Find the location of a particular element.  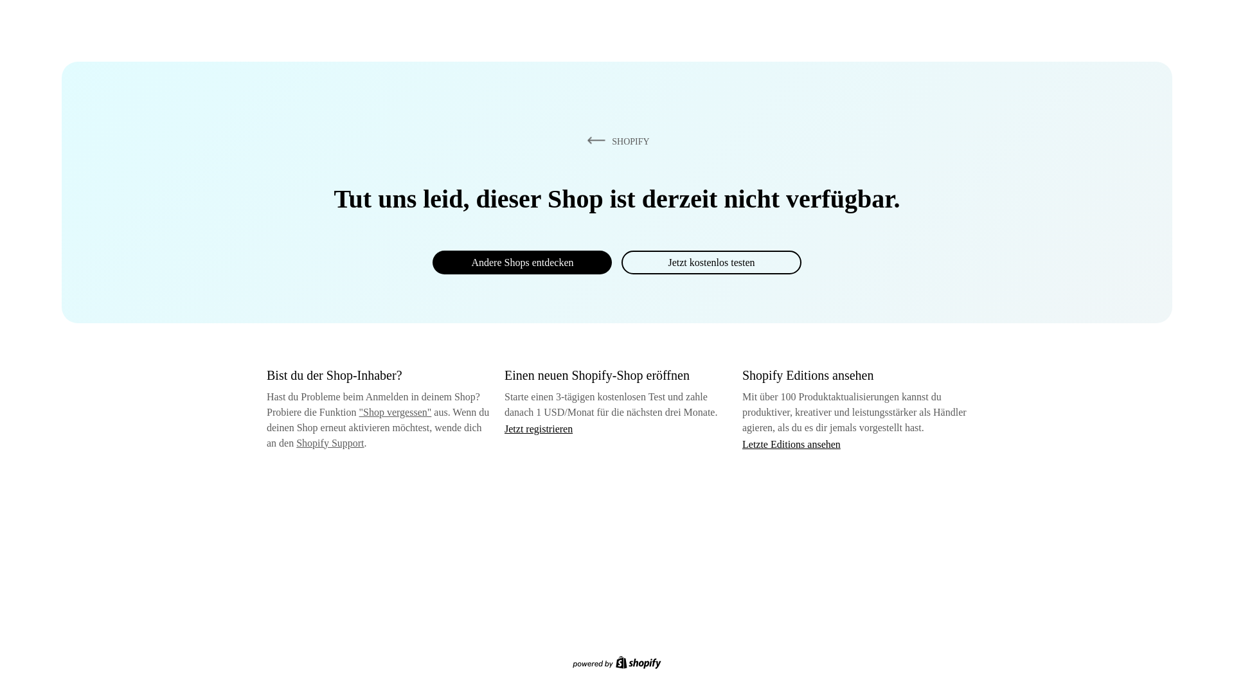

Shopify Support is located at coordinates (330, 443).